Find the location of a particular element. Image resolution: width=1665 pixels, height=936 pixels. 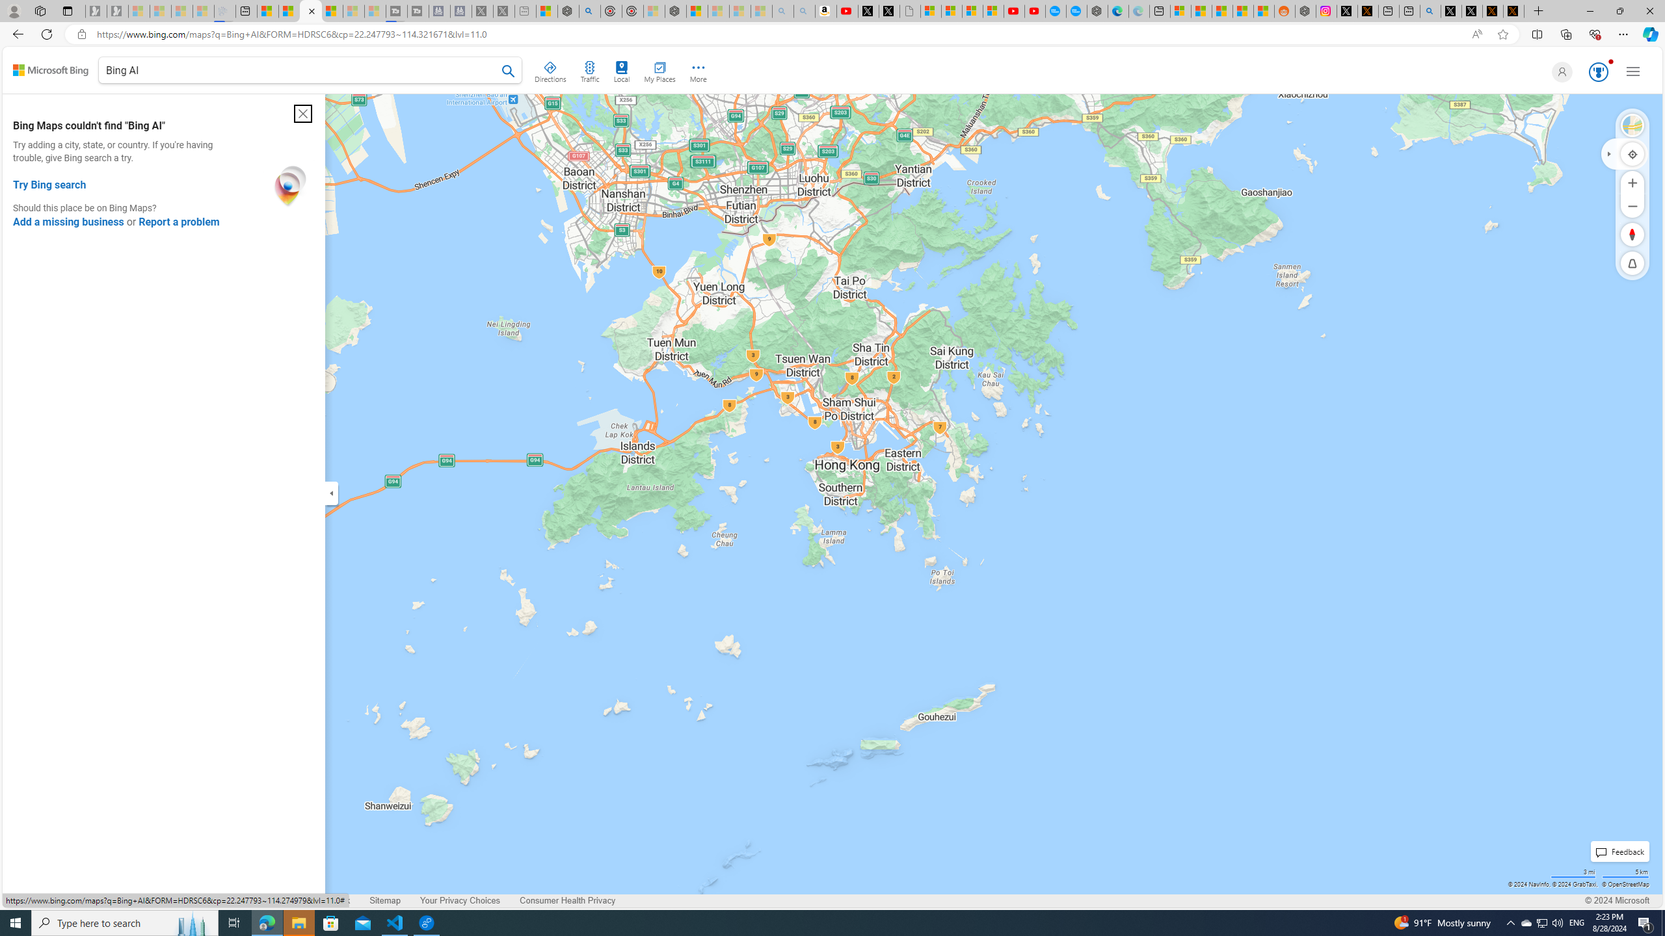

Traffic is located at coordinates (589, 70).